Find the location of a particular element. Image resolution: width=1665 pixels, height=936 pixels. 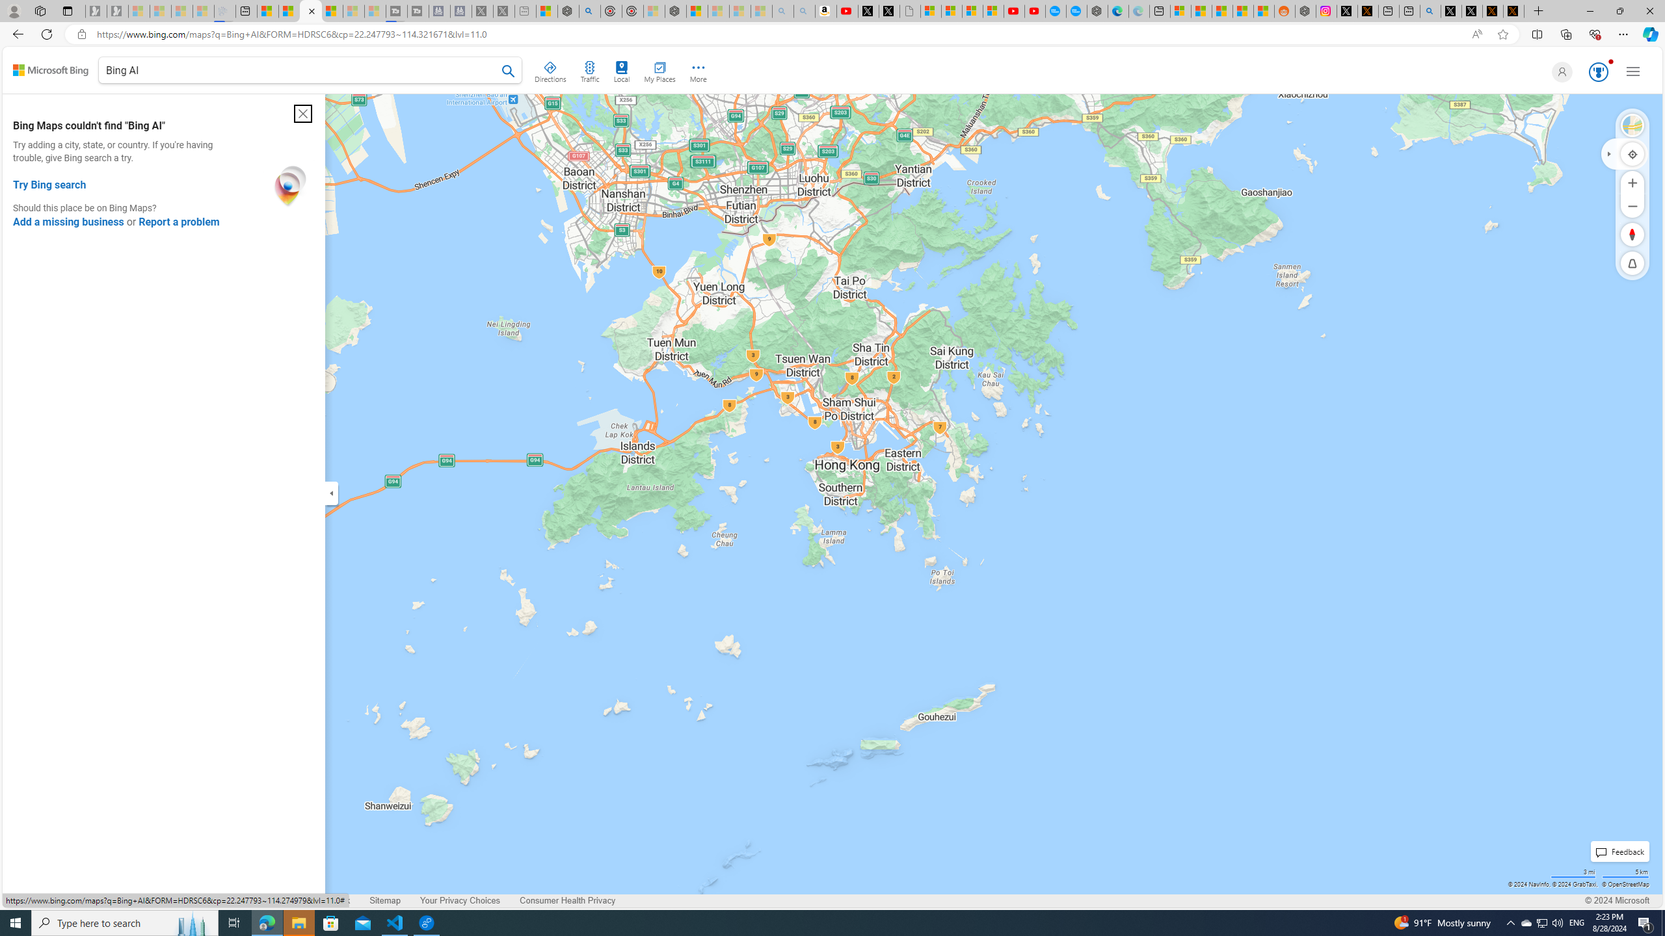

Traffic is located at coordinates (589, 70).